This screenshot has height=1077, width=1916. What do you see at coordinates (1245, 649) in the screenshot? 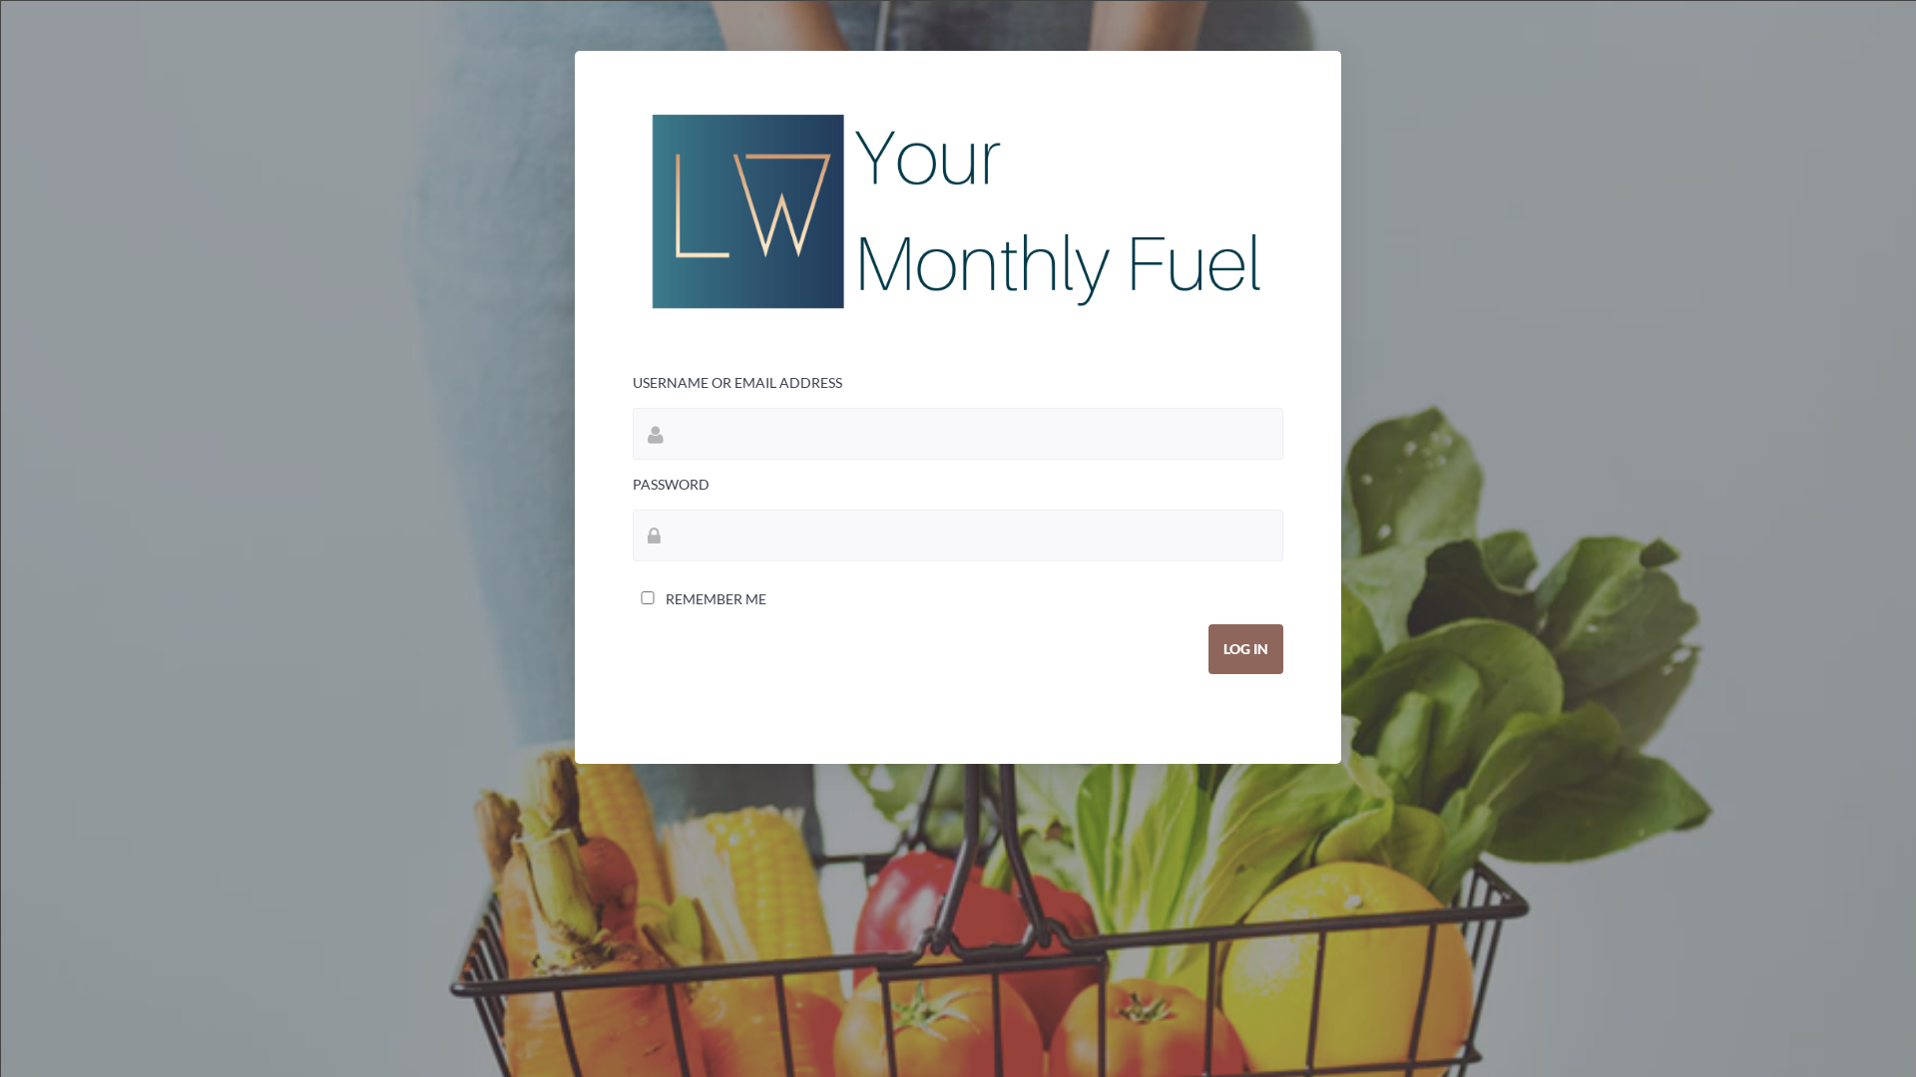
I see `Log In` at bounding box center [1245, 649].